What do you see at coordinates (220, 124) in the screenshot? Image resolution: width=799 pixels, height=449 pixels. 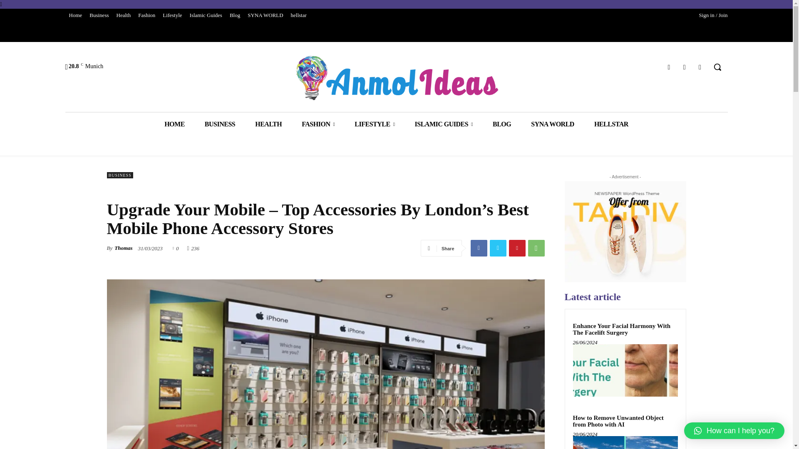 I see `BUSINESS` at bounding box center [220, 124].